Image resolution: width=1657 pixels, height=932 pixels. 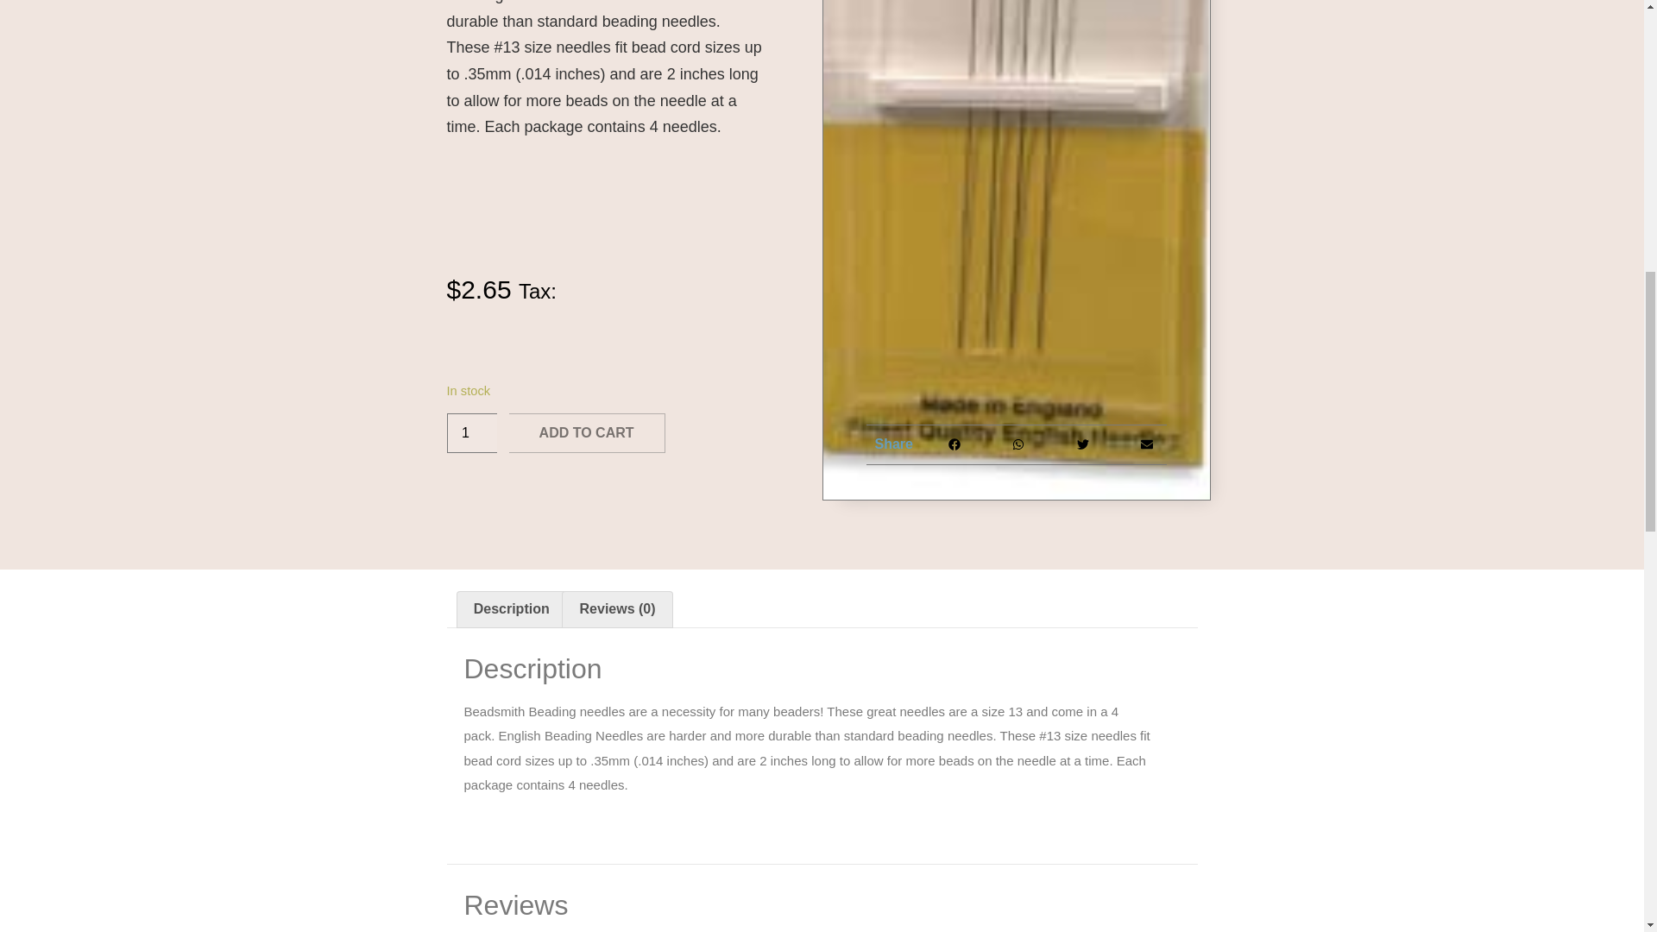 What do you see at coordinates (472, 433) in the screenshot?
I see `1` at bounding box center [472, 433].